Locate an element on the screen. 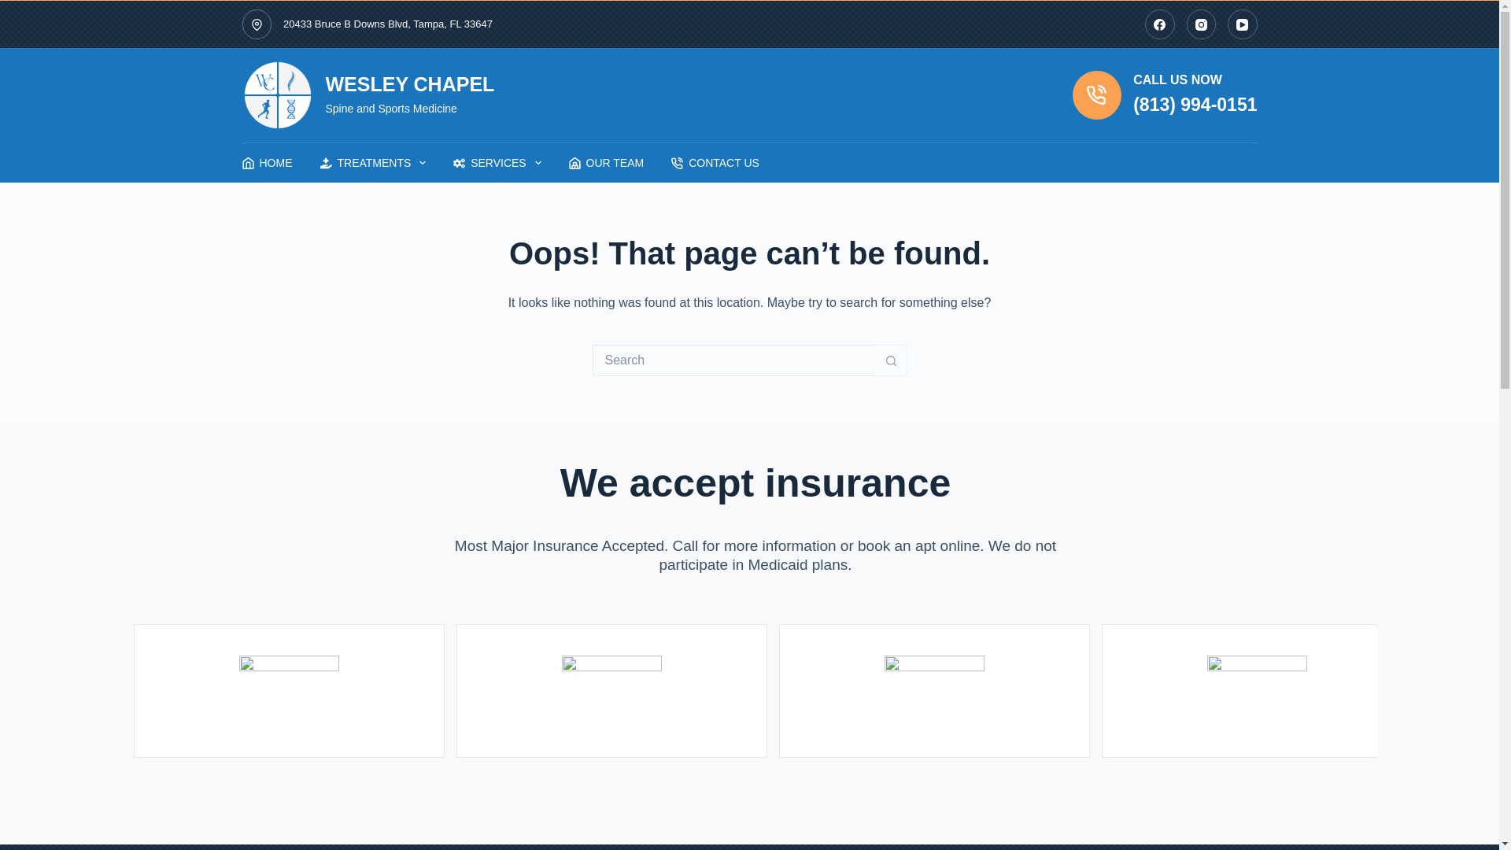 Image resolution: width=1511 pixels, height=850 pixels. TREATMENTS is located at coordinates (373, 163).